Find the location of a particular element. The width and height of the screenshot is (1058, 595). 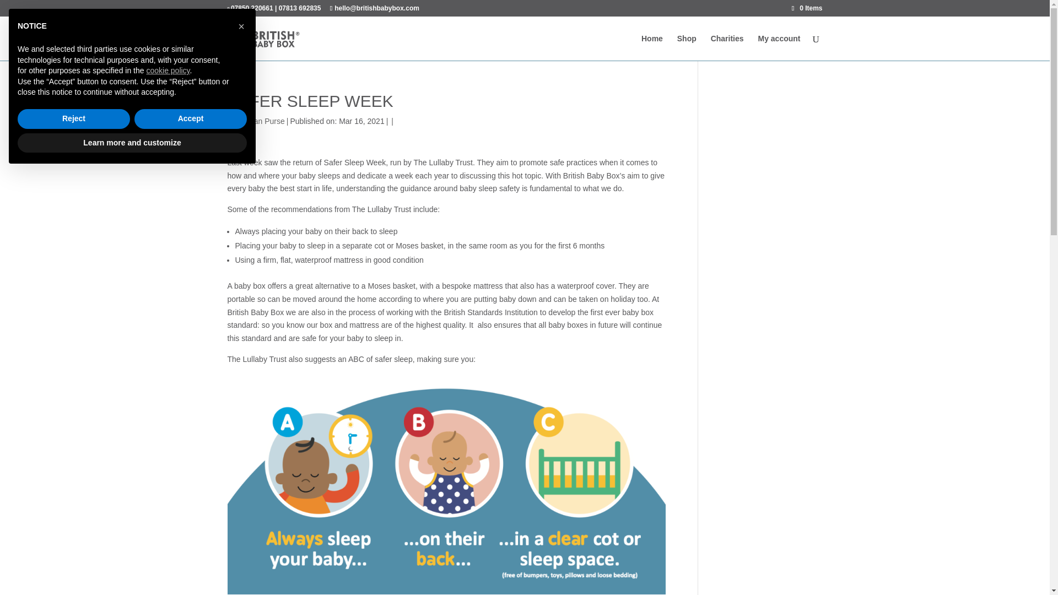

Accept is located at coordinates (190, 119).